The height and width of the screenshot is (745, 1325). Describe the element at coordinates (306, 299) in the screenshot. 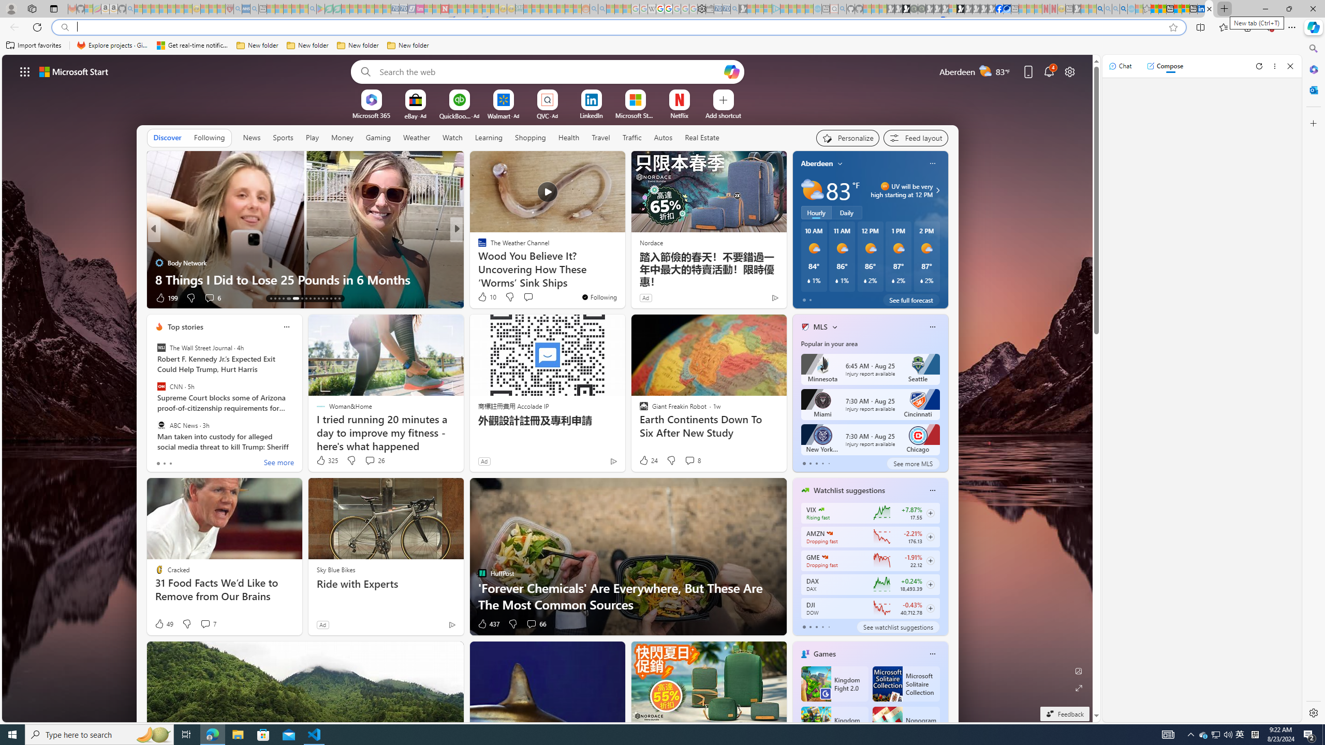

I see `AutomationID: tab-20` at that location.